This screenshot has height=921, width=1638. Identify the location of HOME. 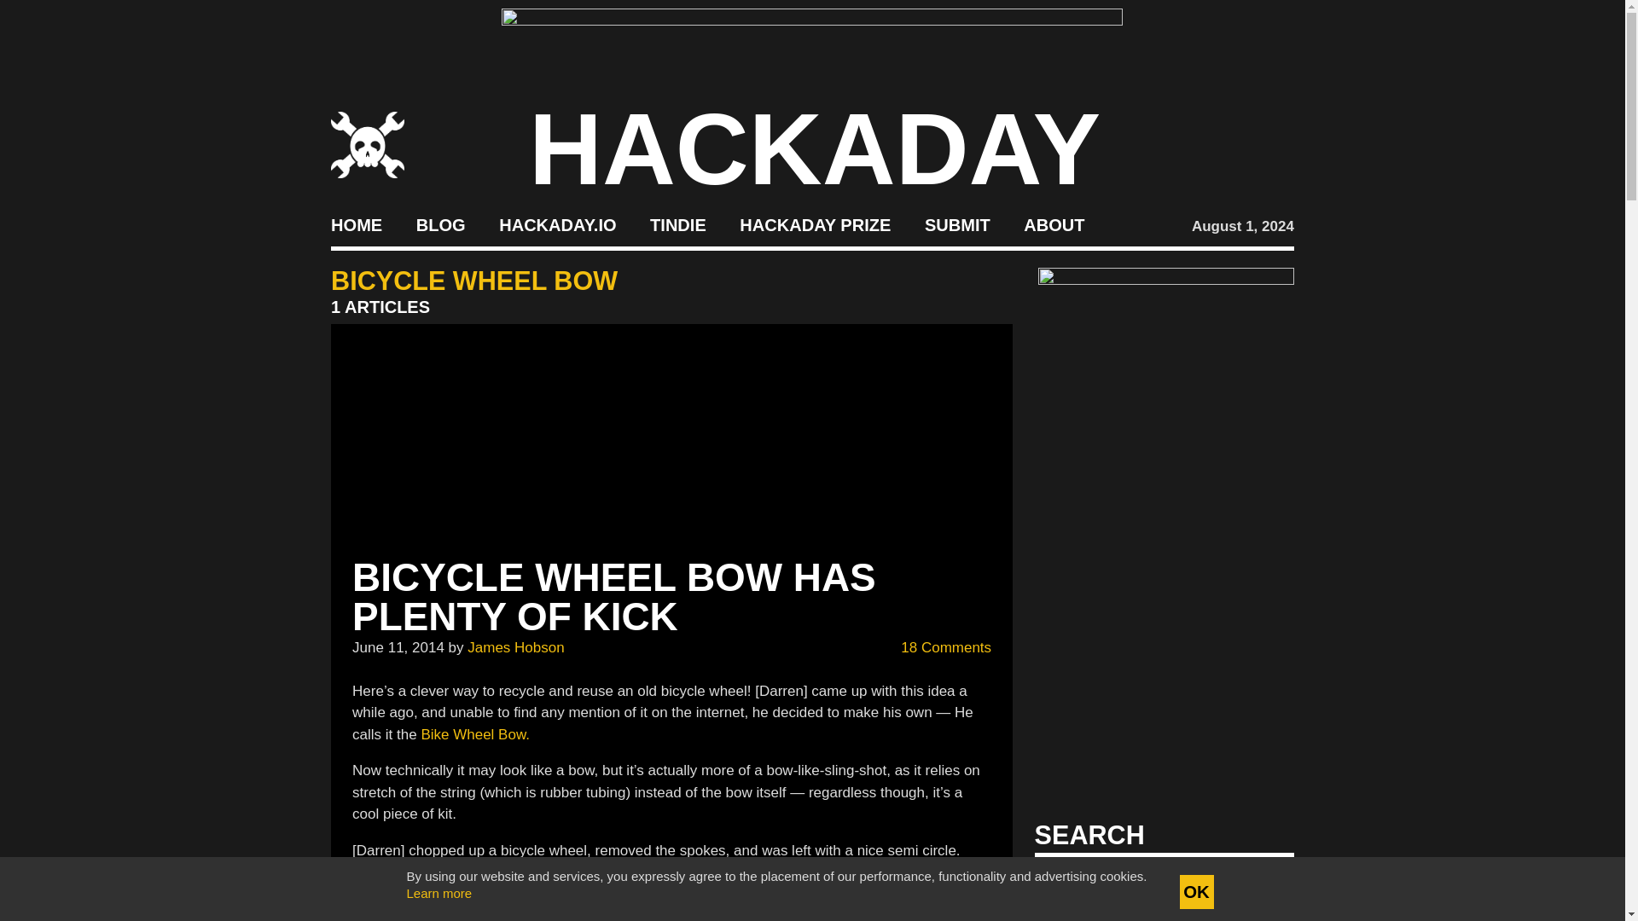
(356, 225).